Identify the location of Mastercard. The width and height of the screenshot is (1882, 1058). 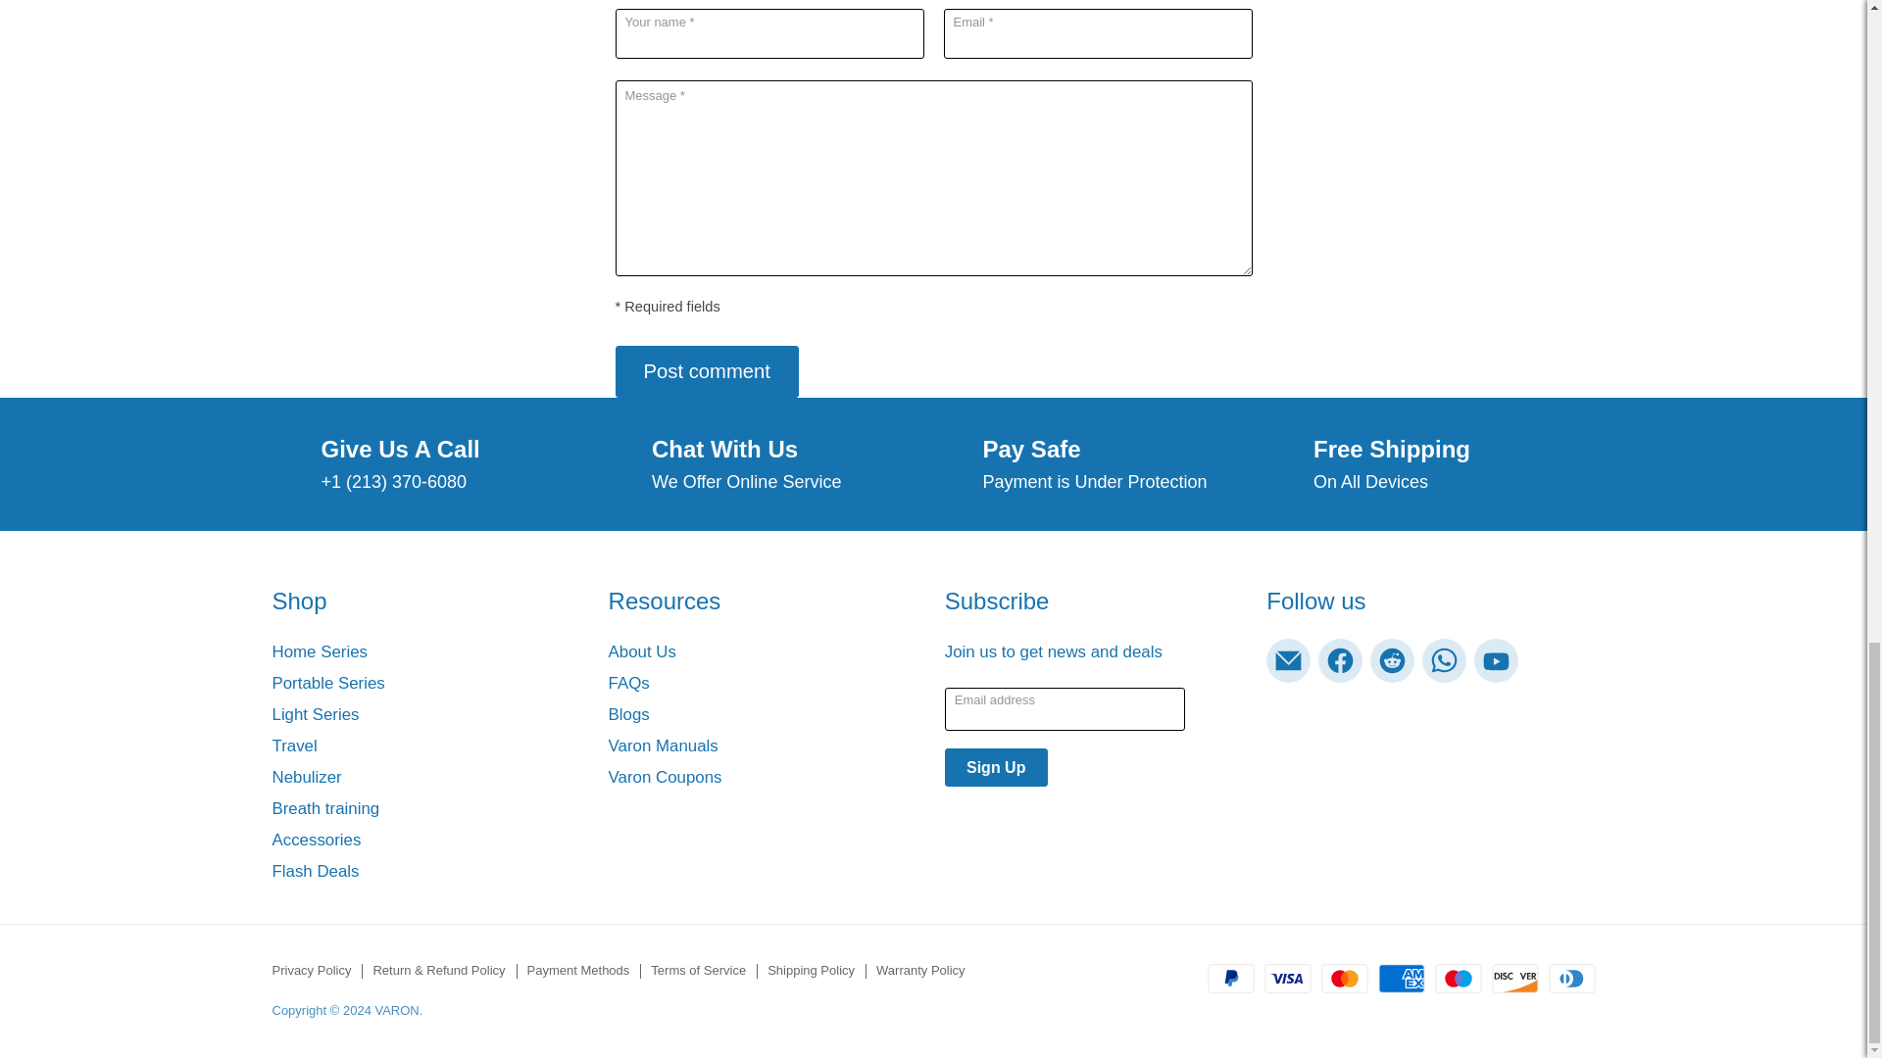
(1344, 978).